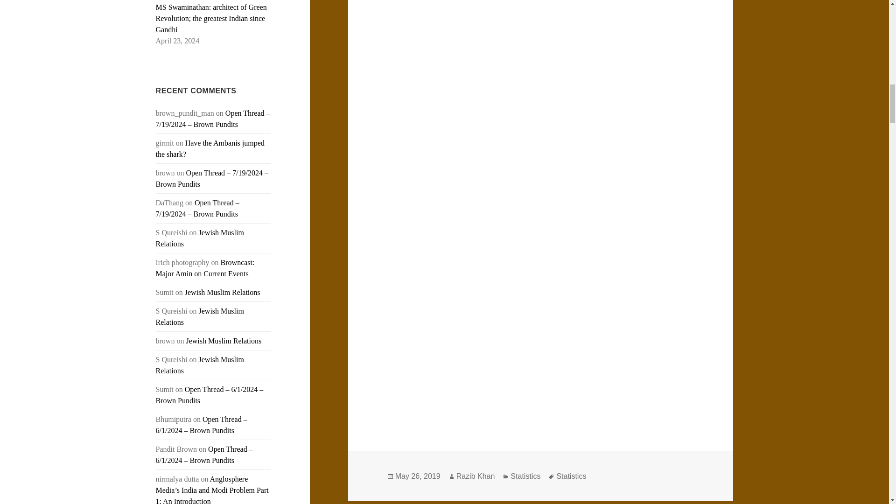 The image size is (896, 504). Describe the element at coordinates (205, 268) in the screenshot. I see `Browncast: Major Amin on Current Events` at that location.